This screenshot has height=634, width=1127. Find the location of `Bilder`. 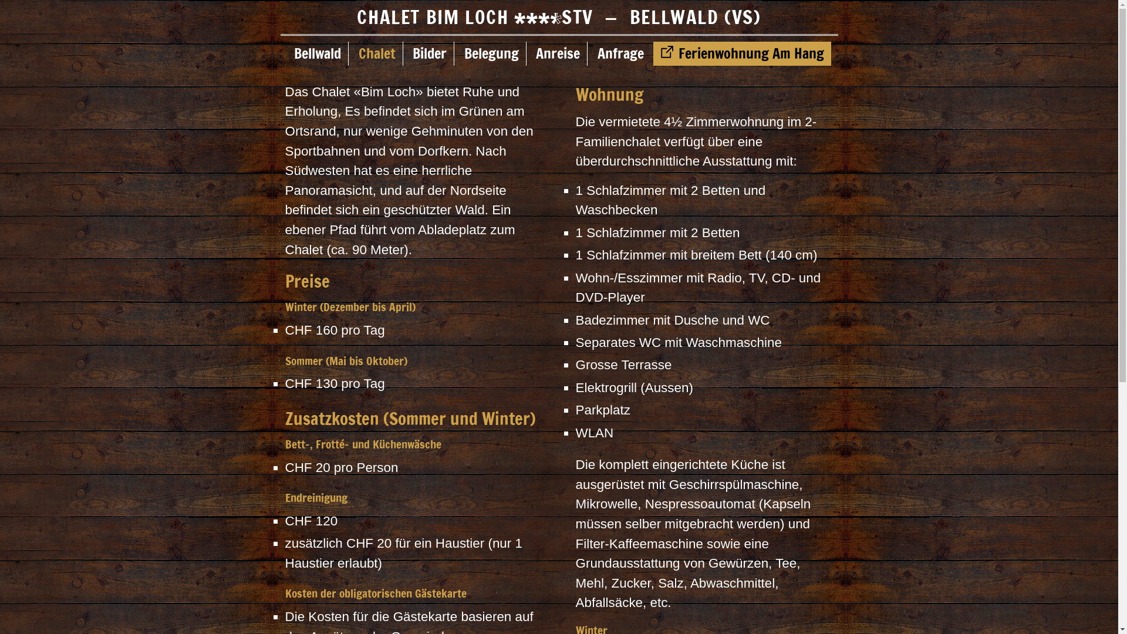

Bilder is located at coordinates (430, 53).